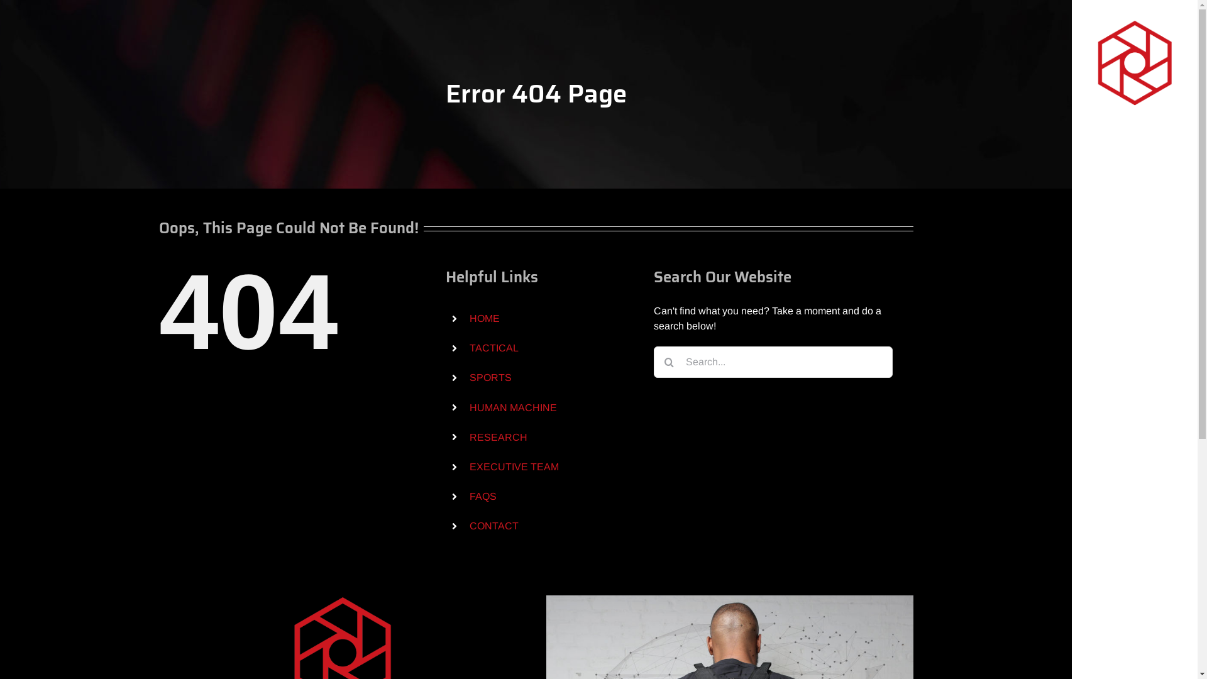 The height and width of the screenshot is (679, 1207). What do you see at coordinates (1157, 320) in the screenshot?
I see `LinkedIn` at bounding box center [1157, 320].